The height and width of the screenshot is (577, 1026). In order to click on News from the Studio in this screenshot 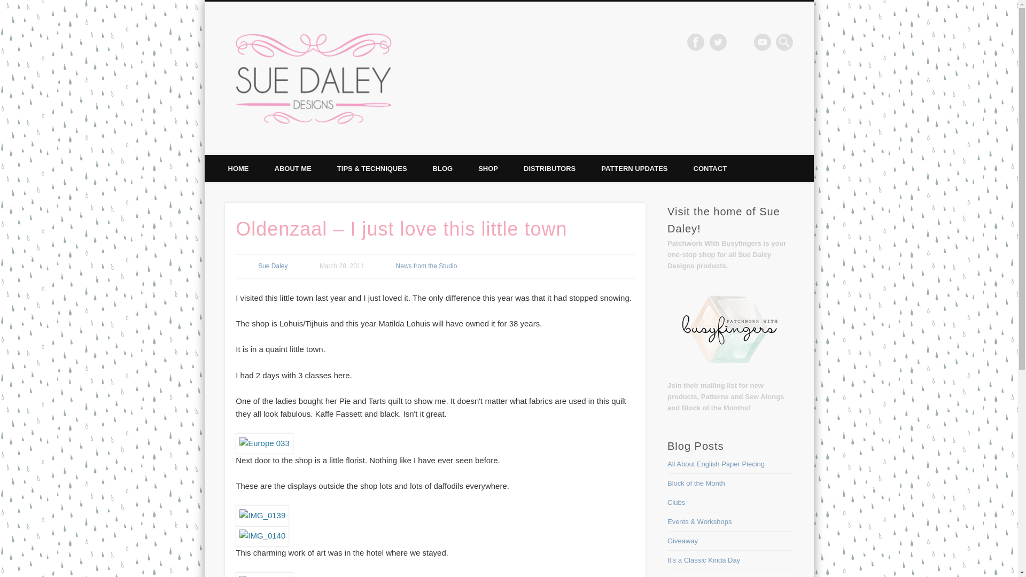, I will do `click(426, 266)`.